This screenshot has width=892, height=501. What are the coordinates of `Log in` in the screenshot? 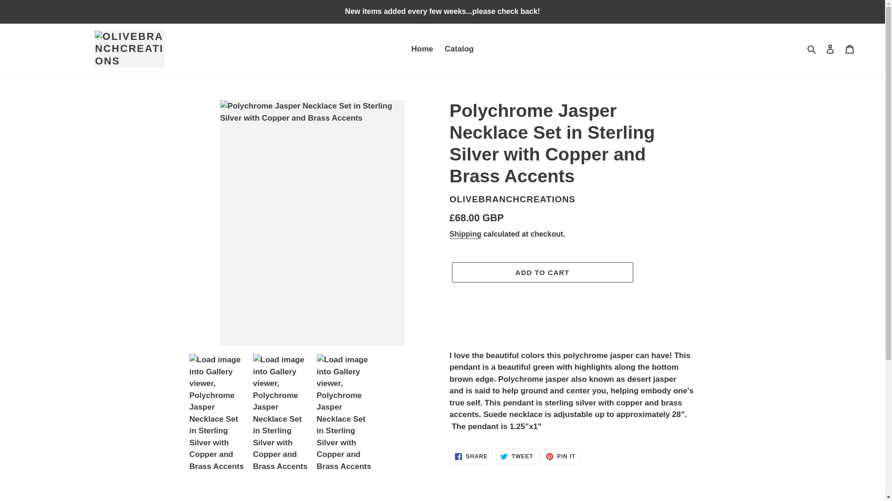 It's located at (830, 49).